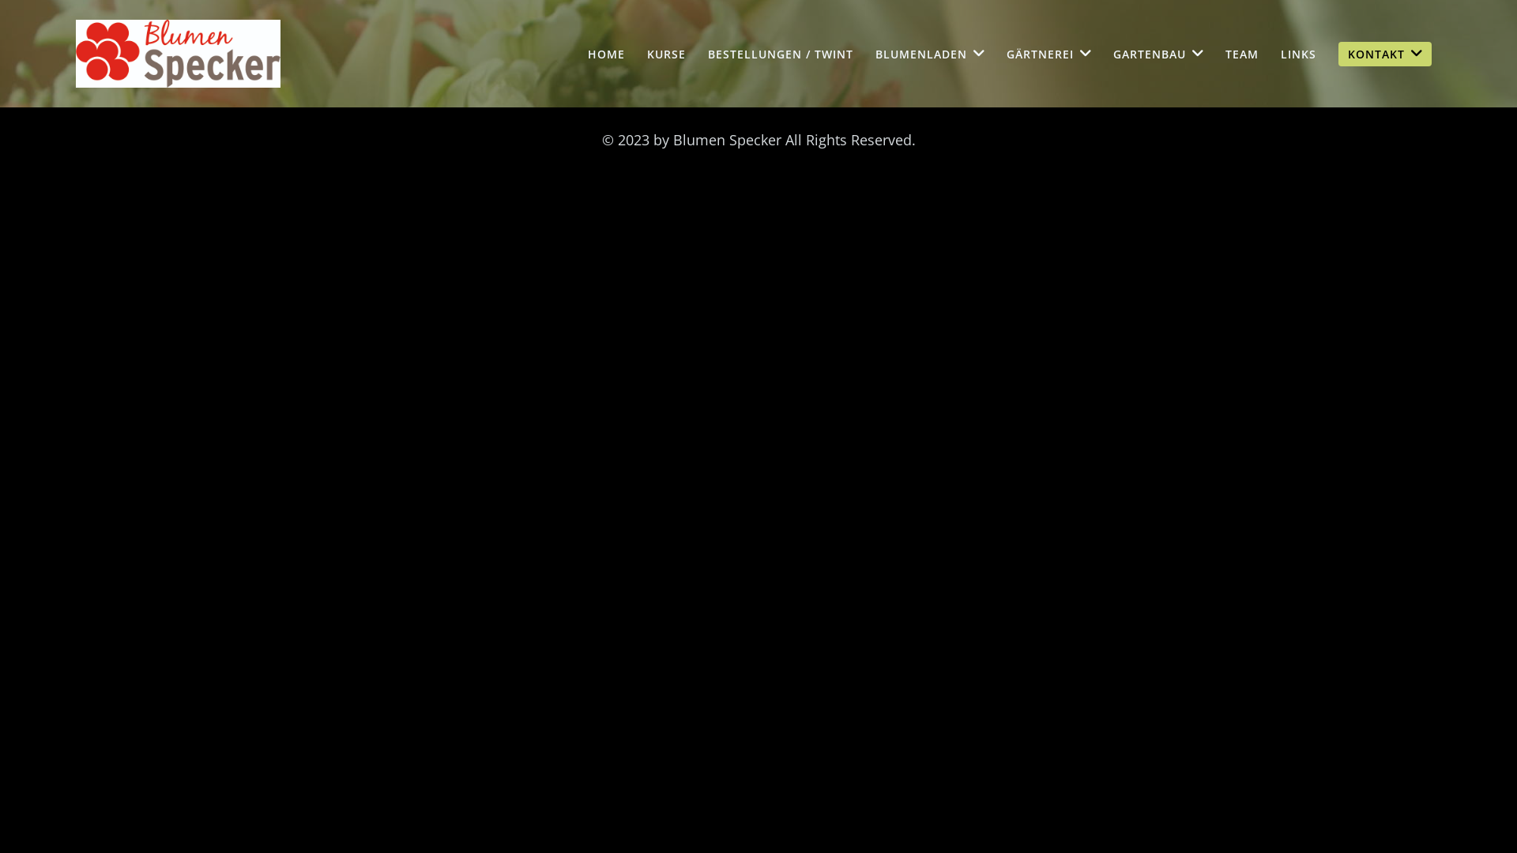 The height and width of the screenshot is (853, 1517). I want to click on TEAM, so click(1242, 54).